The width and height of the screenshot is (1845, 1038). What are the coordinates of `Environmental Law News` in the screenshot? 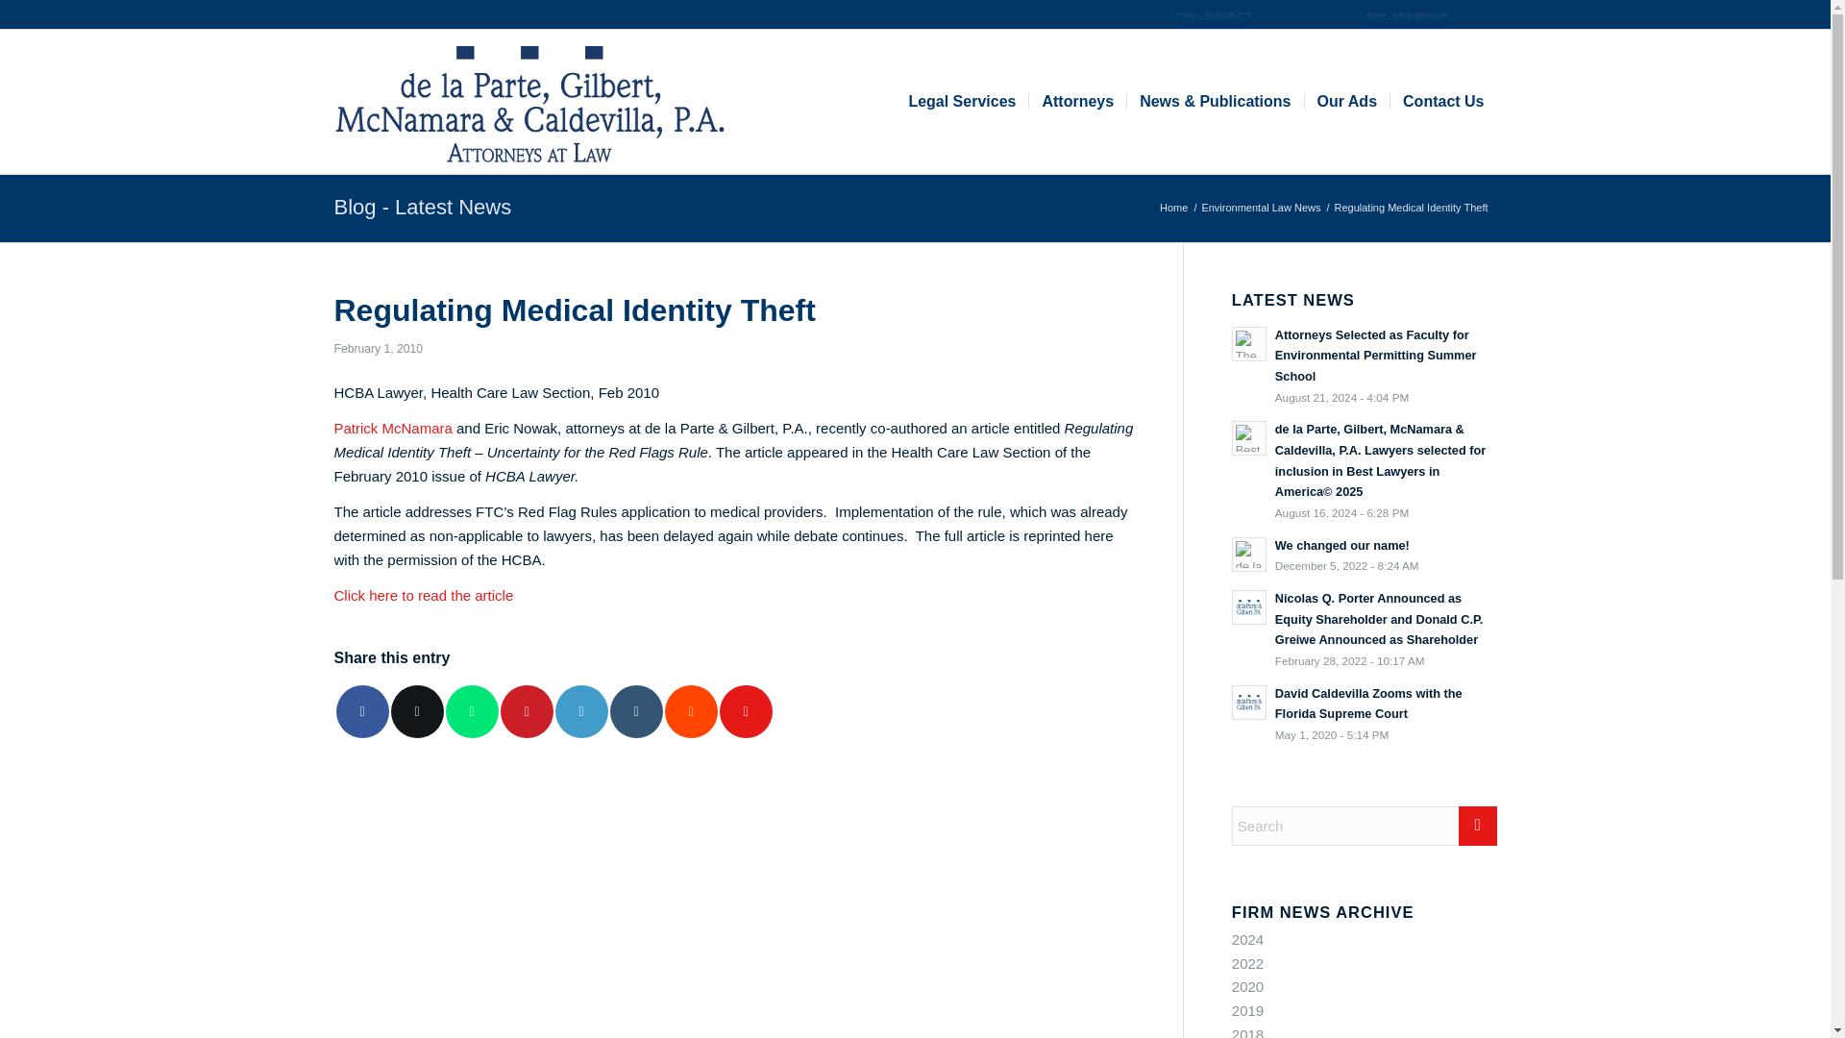 It's located at (1260, 208).